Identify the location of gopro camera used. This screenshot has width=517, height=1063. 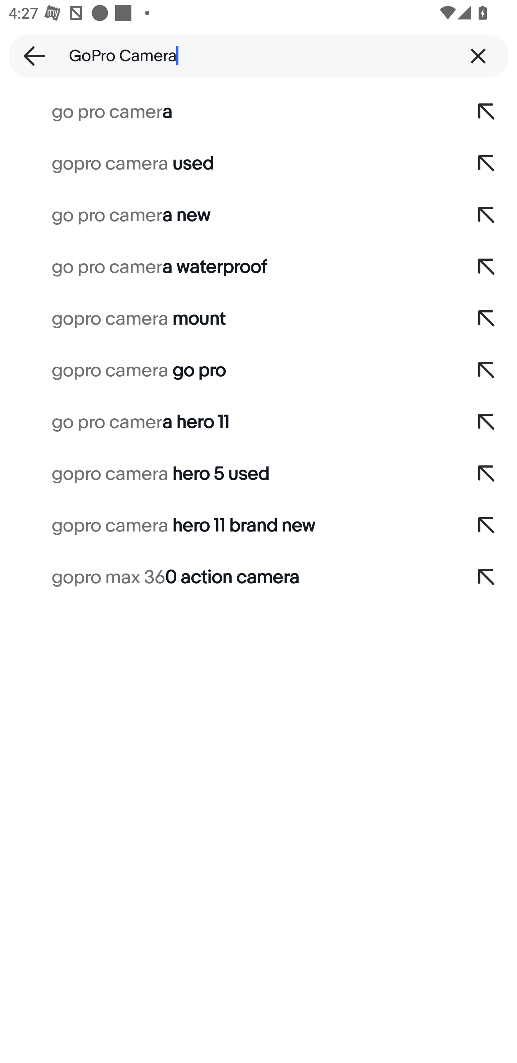
(228, 163).